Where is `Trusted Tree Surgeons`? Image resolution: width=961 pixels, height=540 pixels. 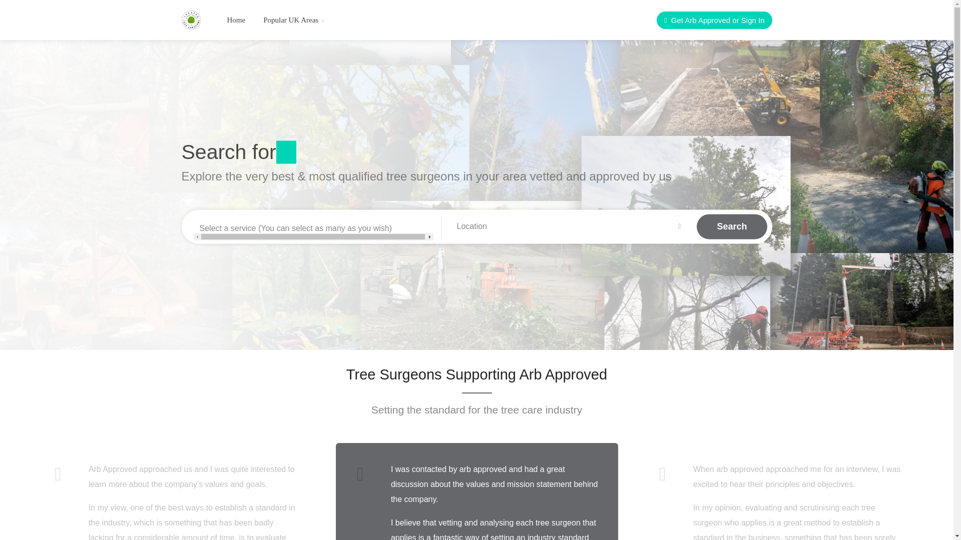
Trusted Tree Surgeons is located at coordinates (190, 19).